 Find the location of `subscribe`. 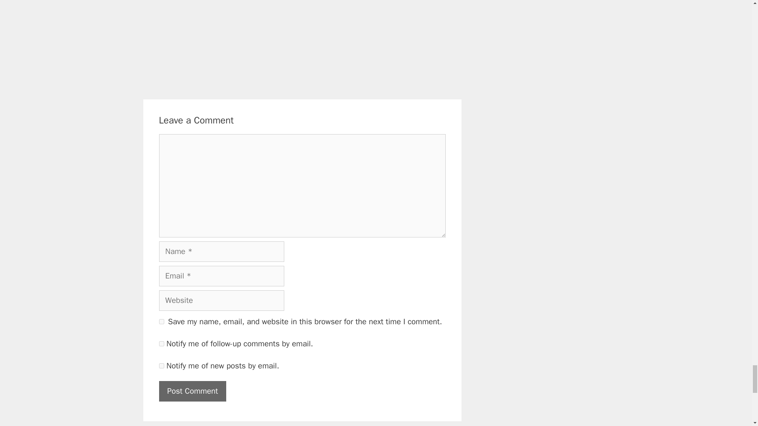

subscribe is located at coordinates (161, 344).